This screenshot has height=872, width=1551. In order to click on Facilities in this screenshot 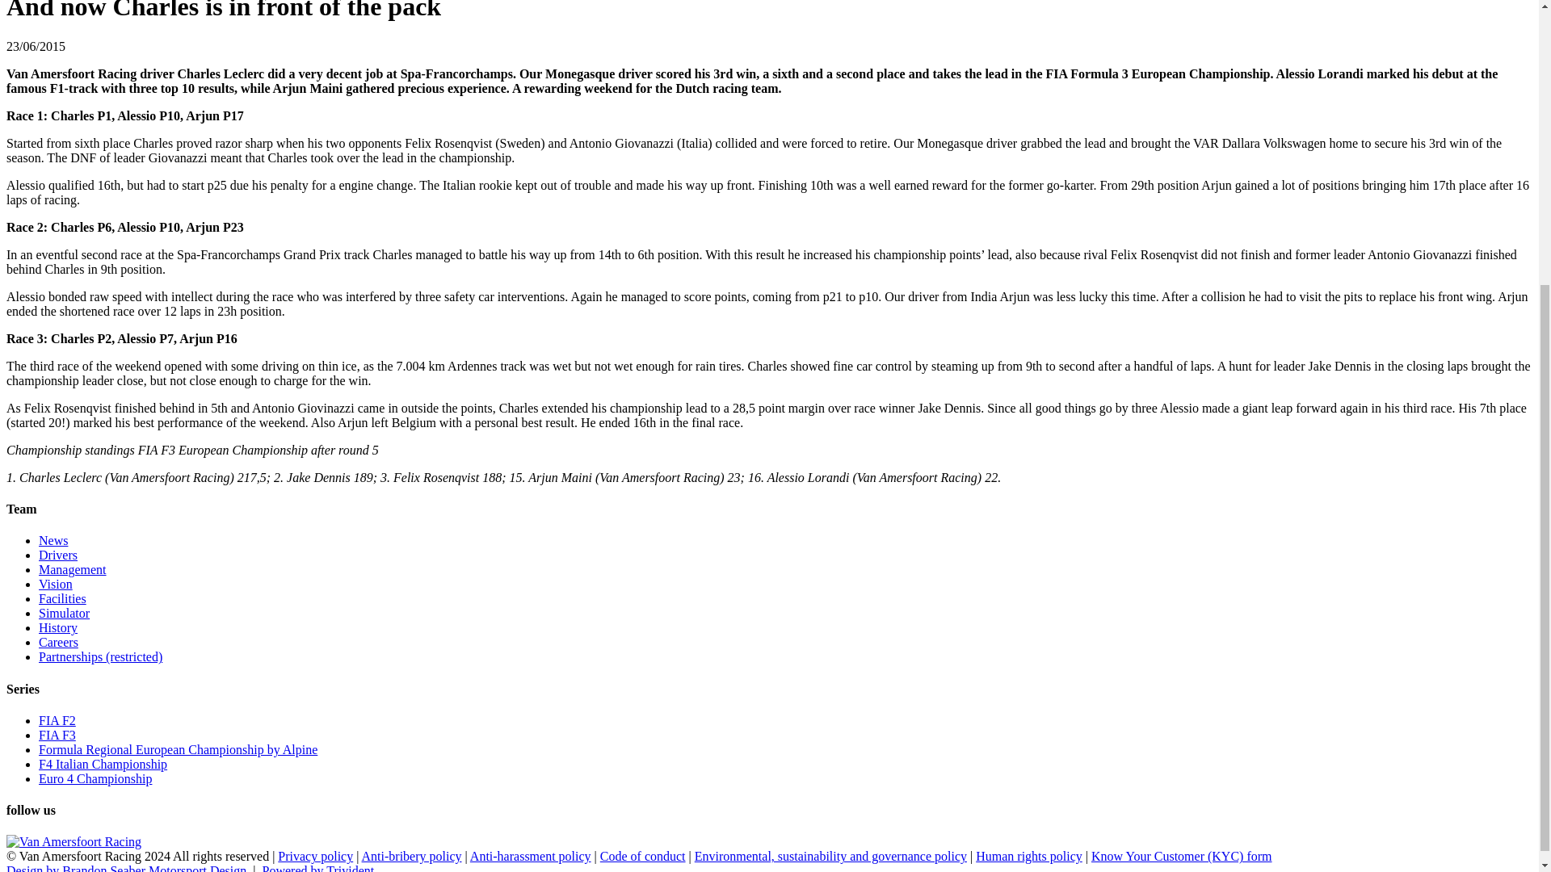, I will do `click(63, 598)`.